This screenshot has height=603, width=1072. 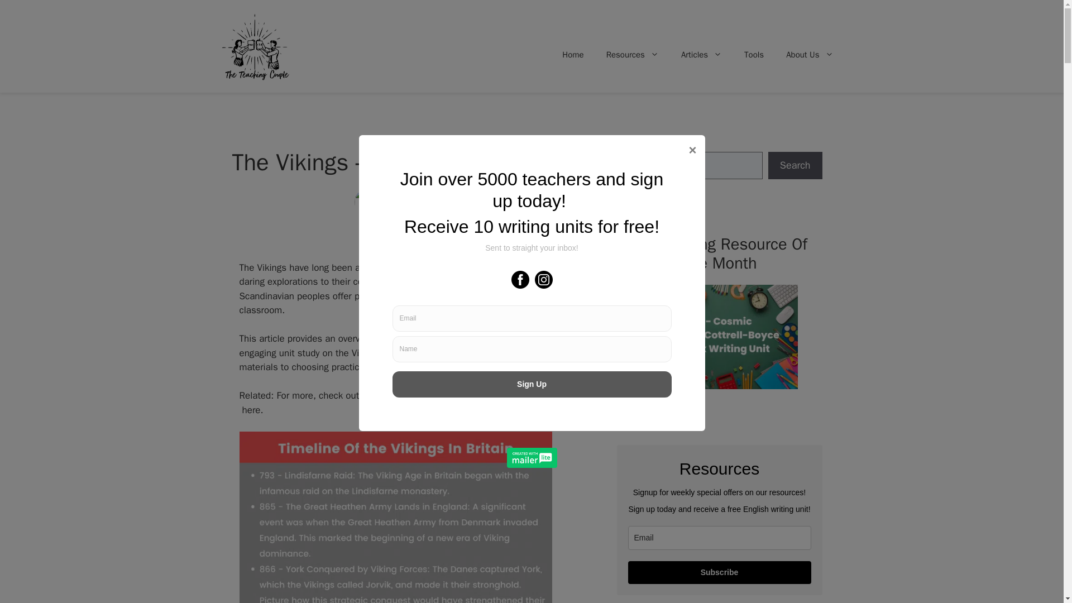 I want to click on Articles, so click(x=701, y=55).